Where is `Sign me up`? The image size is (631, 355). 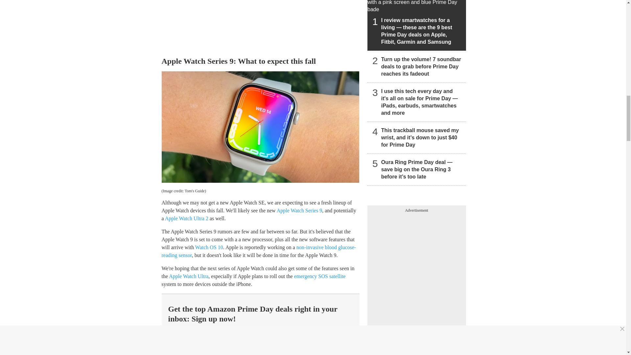
Sign me up is located at coordinates (320, 352).